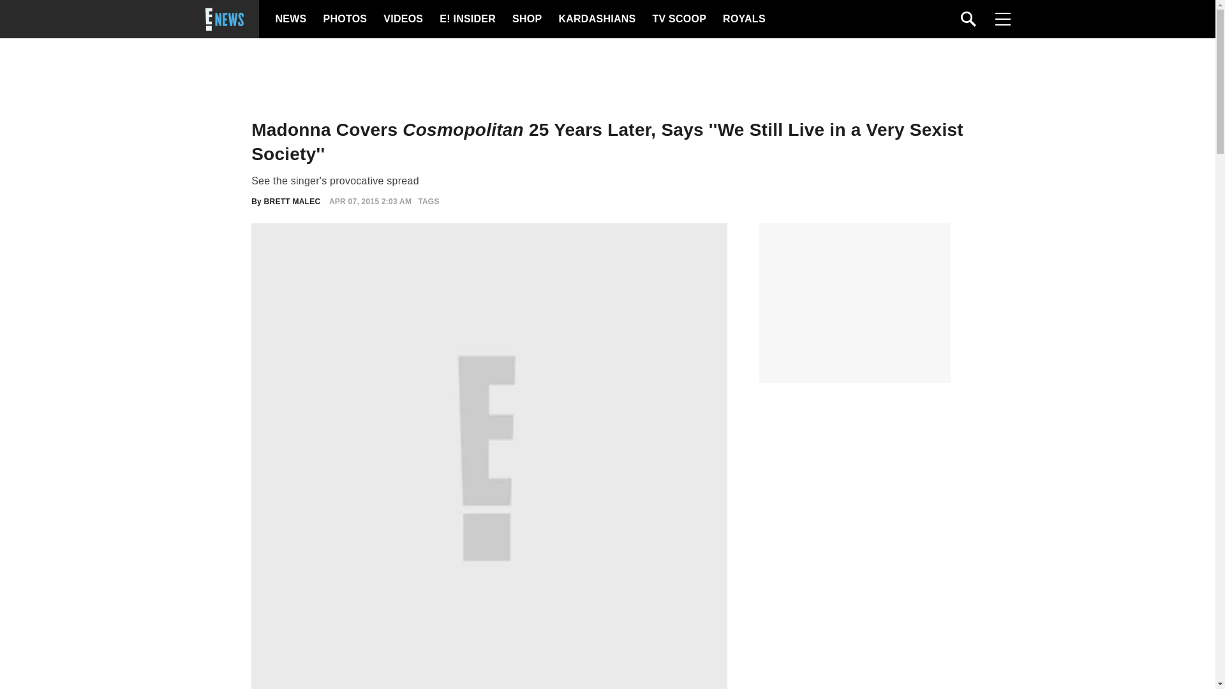 Image resolution: width=1225 pixels, height=689 pixels. Describe the element at coordinates (343, 19) in the screenshot. I see `PHOTOS` at that location.